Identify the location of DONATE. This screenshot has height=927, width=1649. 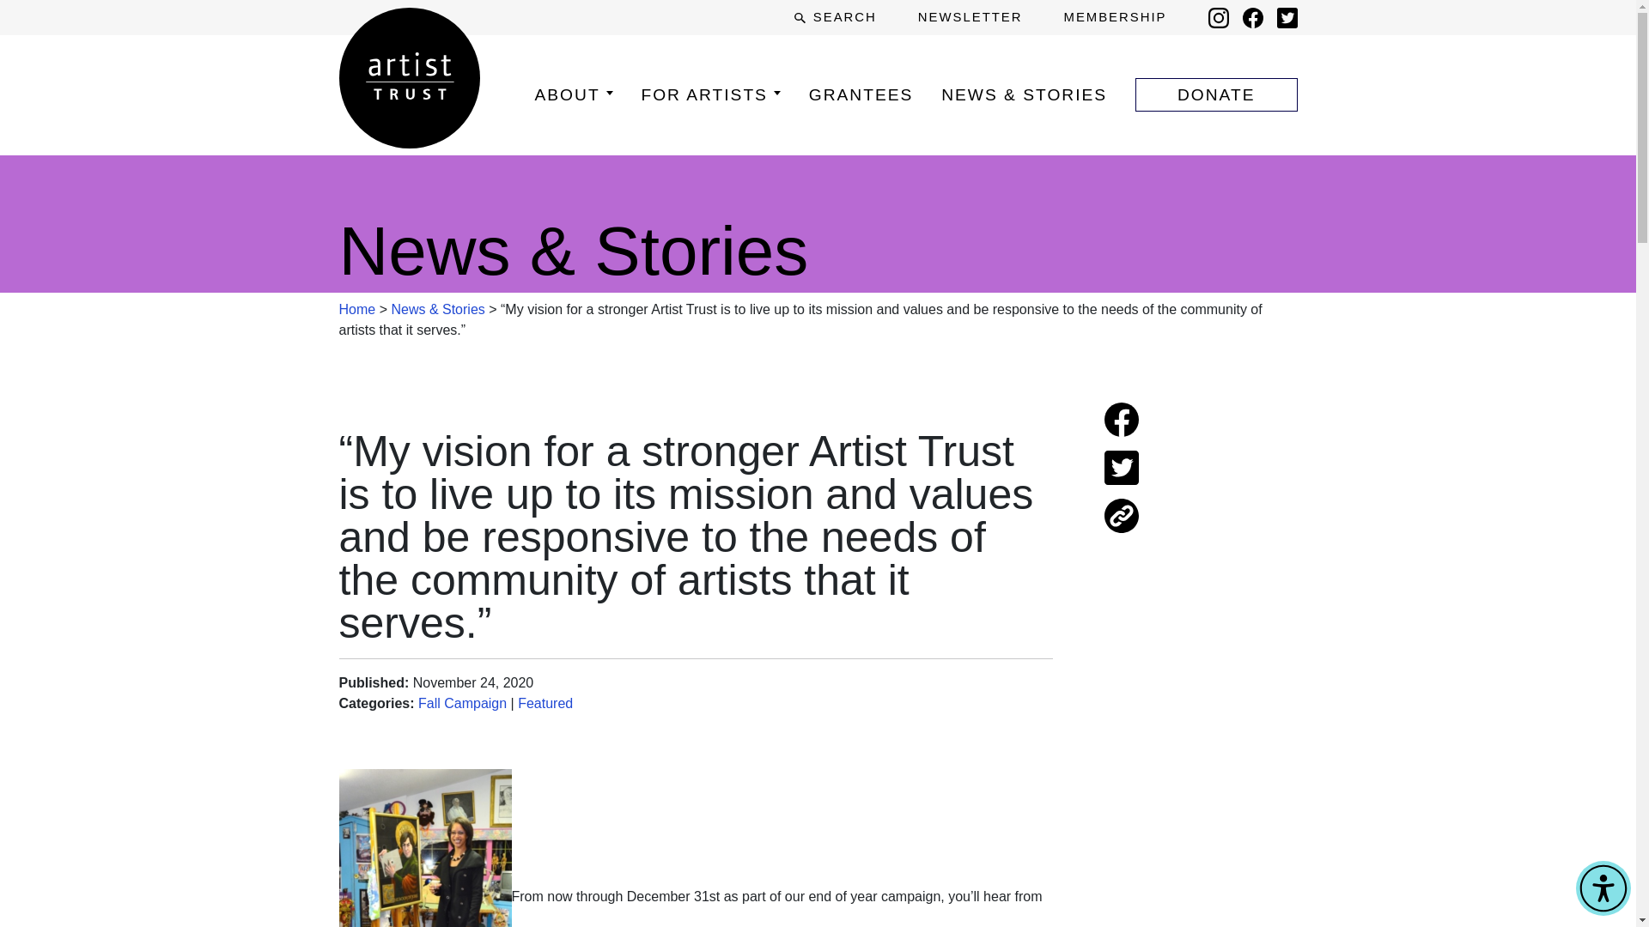
(1216, 94).